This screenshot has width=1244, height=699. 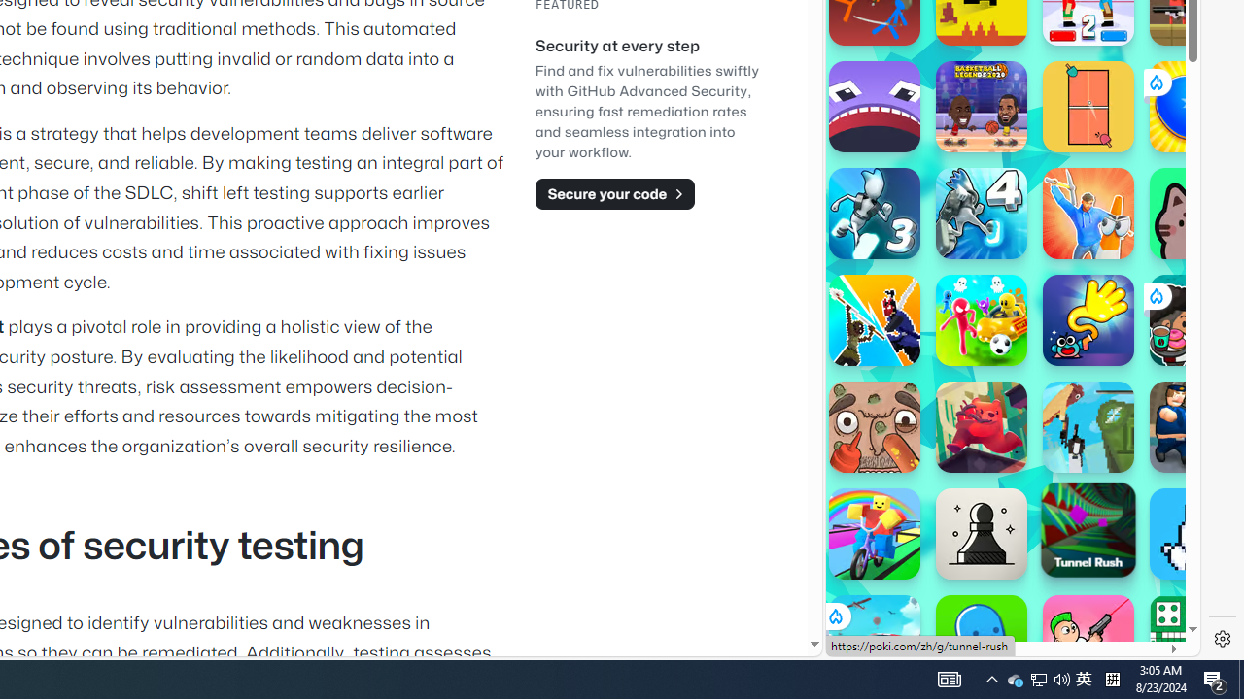 I want to click on Goober World Goober World, so click(x=982, y=641).